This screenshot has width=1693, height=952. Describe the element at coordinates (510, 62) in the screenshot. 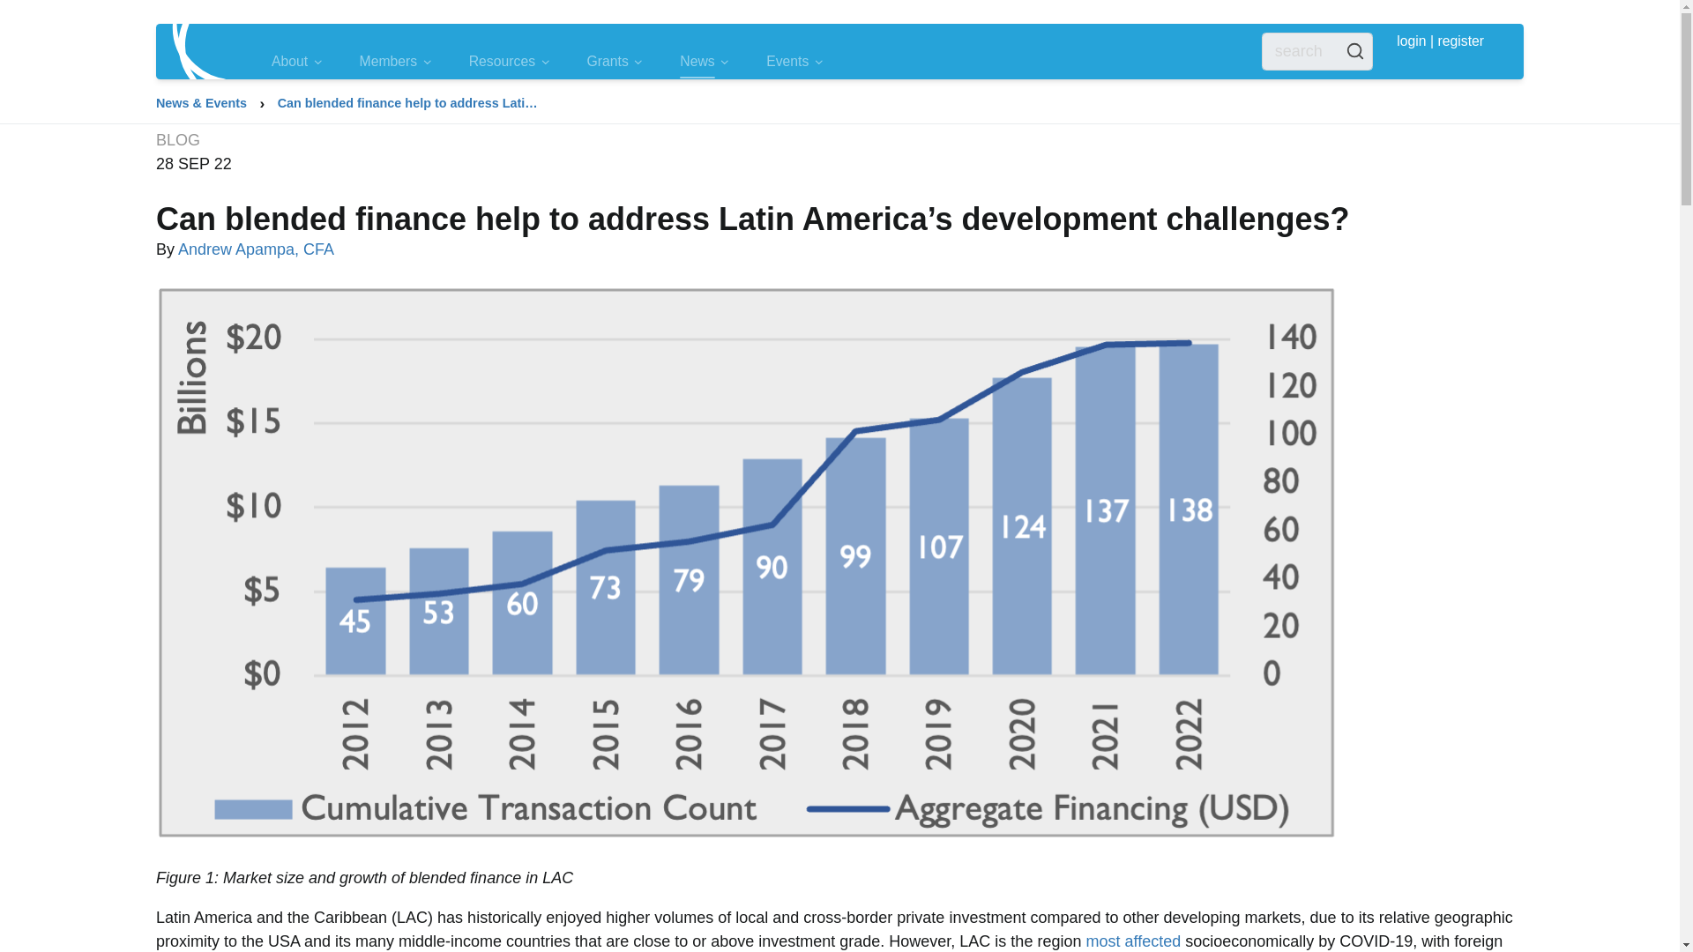

I see `Resources` at that location.